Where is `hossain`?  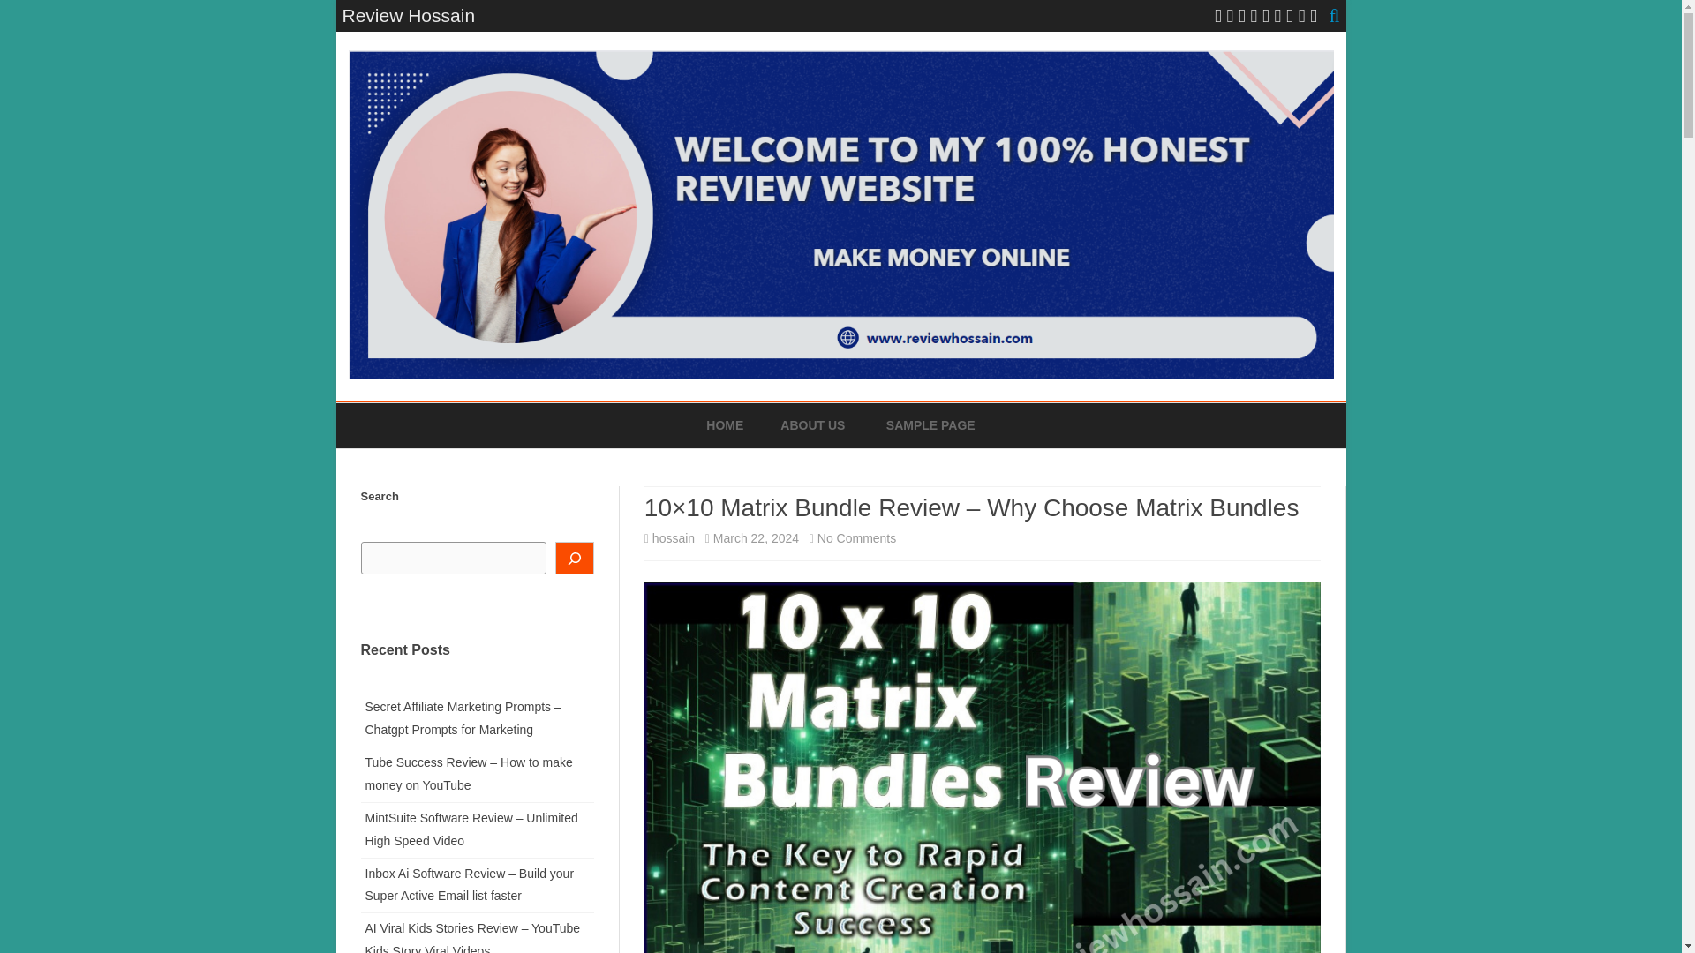 hossain is located at coordinates (674, 537).